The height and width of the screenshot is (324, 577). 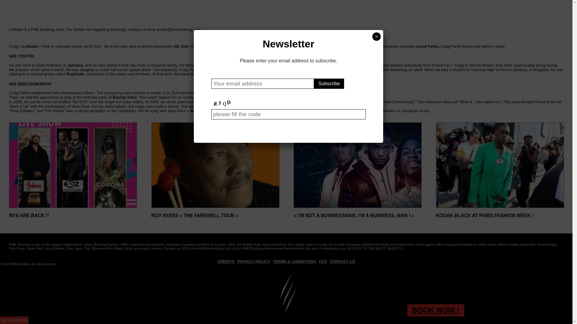 What do you see at coordinates (436, 65) in the screenshot?
I see `BOOK NOW !` at bounding box center [436, 65].